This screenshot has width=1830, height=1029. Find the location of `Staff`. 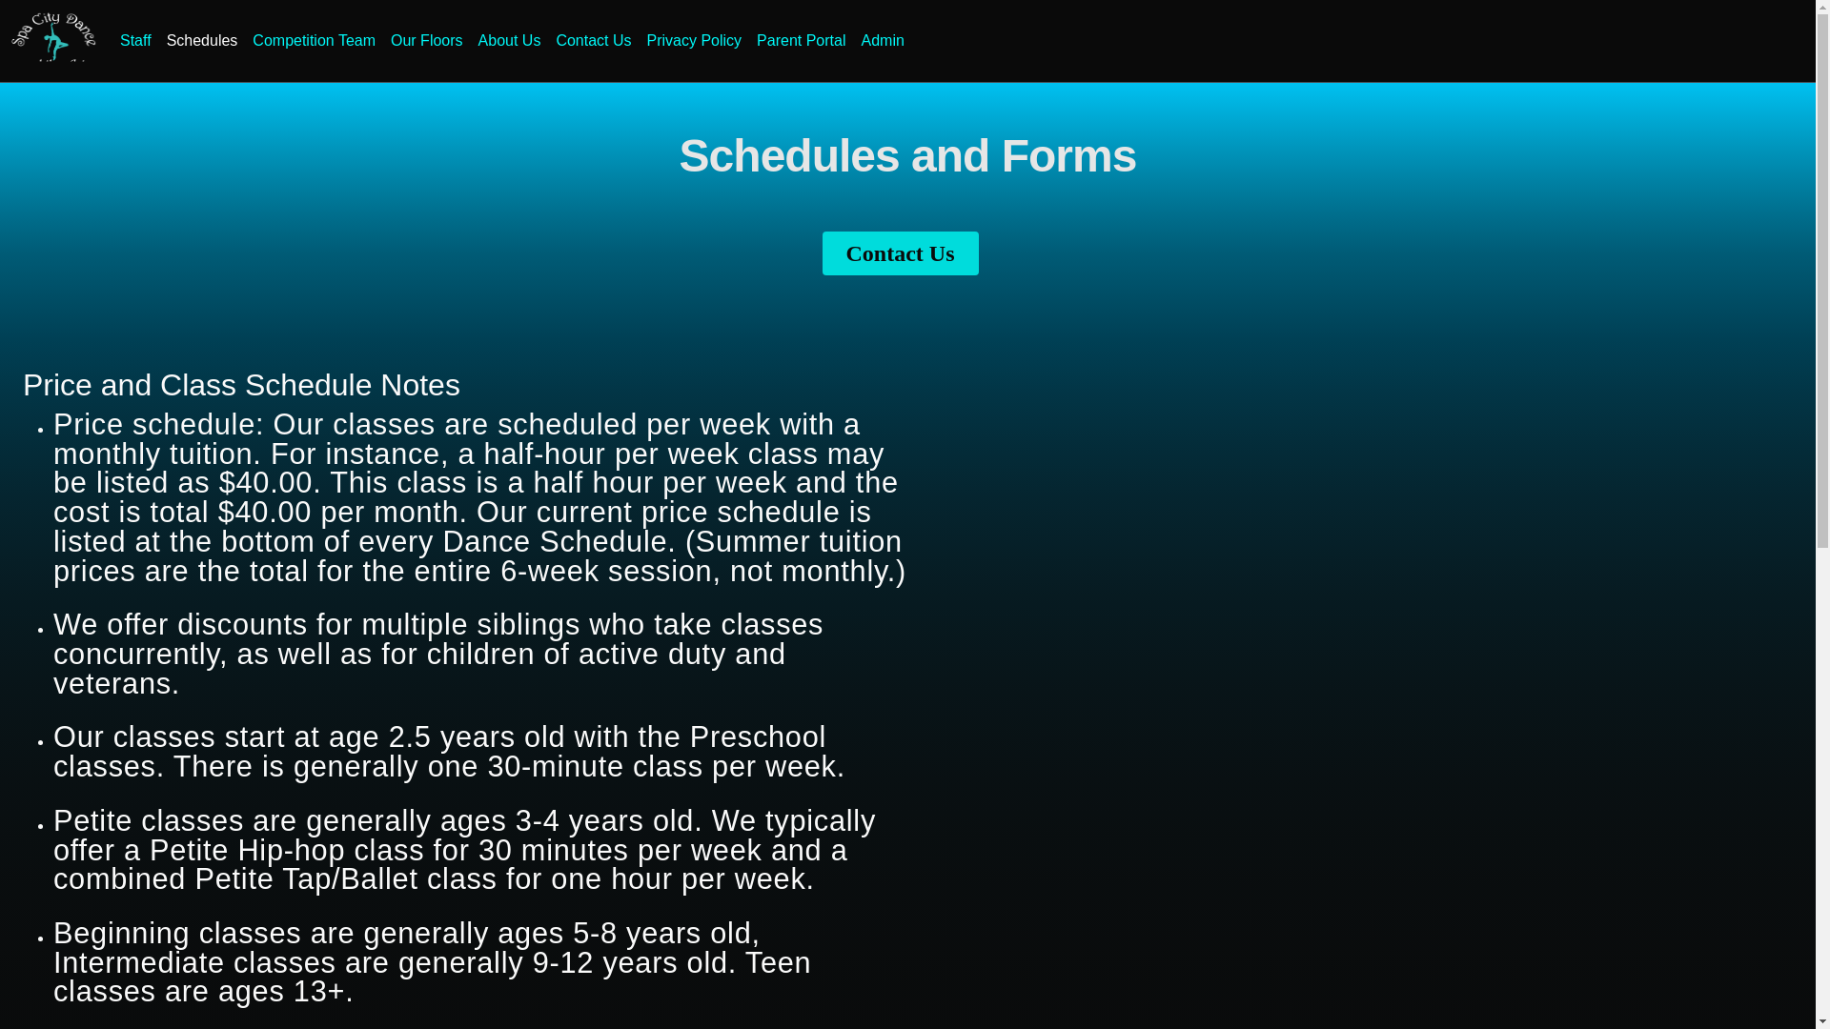

Staff is located at coordinates (135, 40).